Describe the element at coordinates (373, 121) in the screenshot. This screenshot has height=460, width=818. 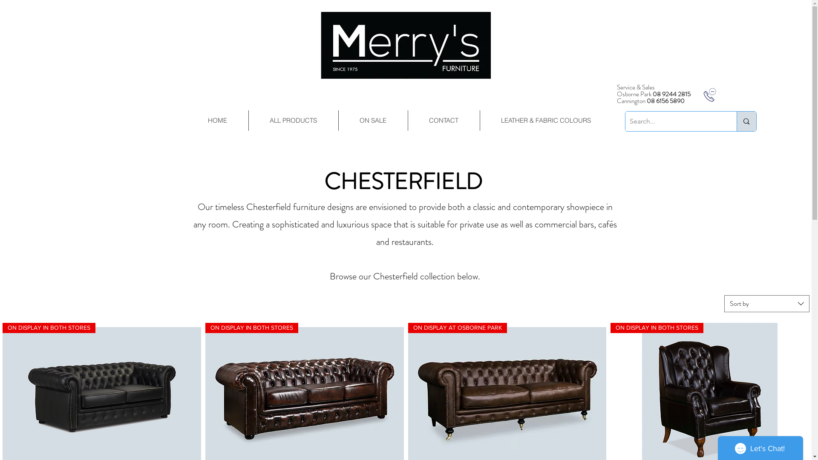
I see `ON SALE` at that location.